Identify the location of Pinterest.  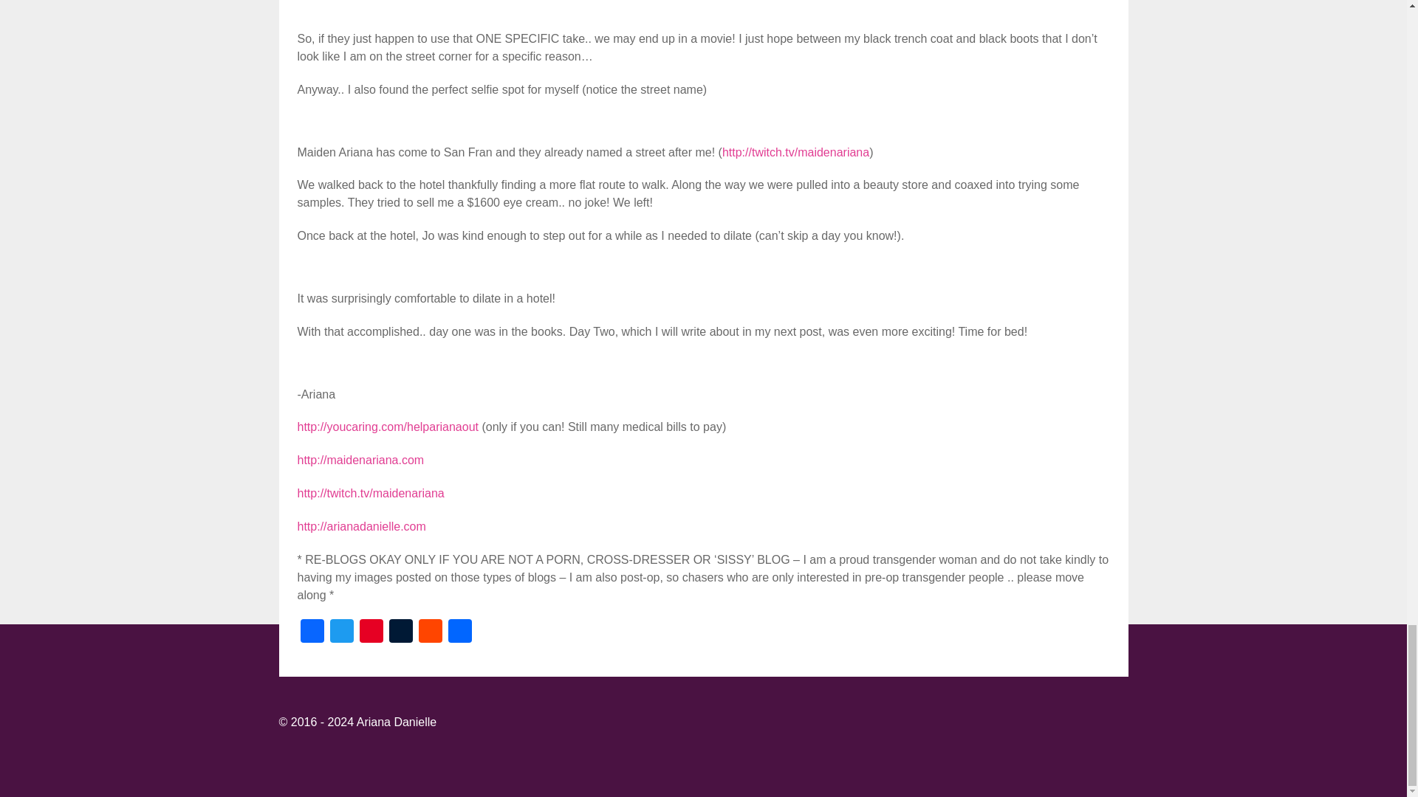
(371, 632).